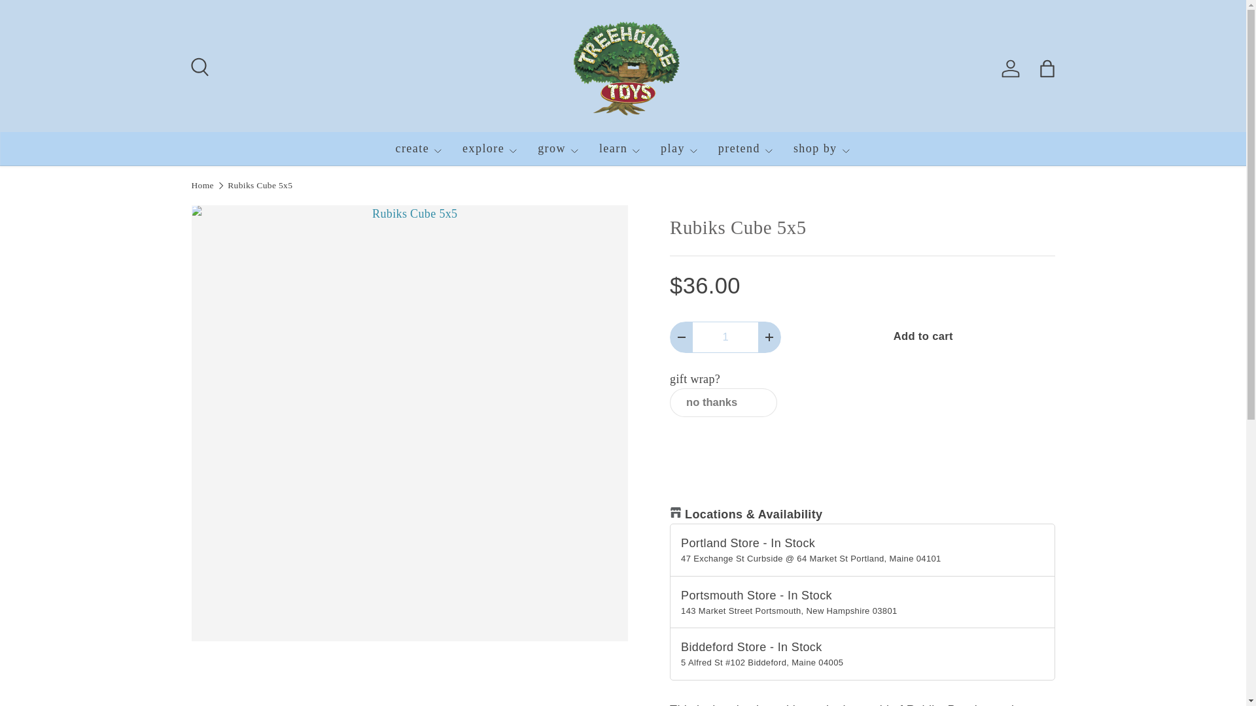 The width and height of the screenshot is (1256, 706). Describe the element at coordinates (1010, 69) in the screenshot. I see `Log in` at that location.